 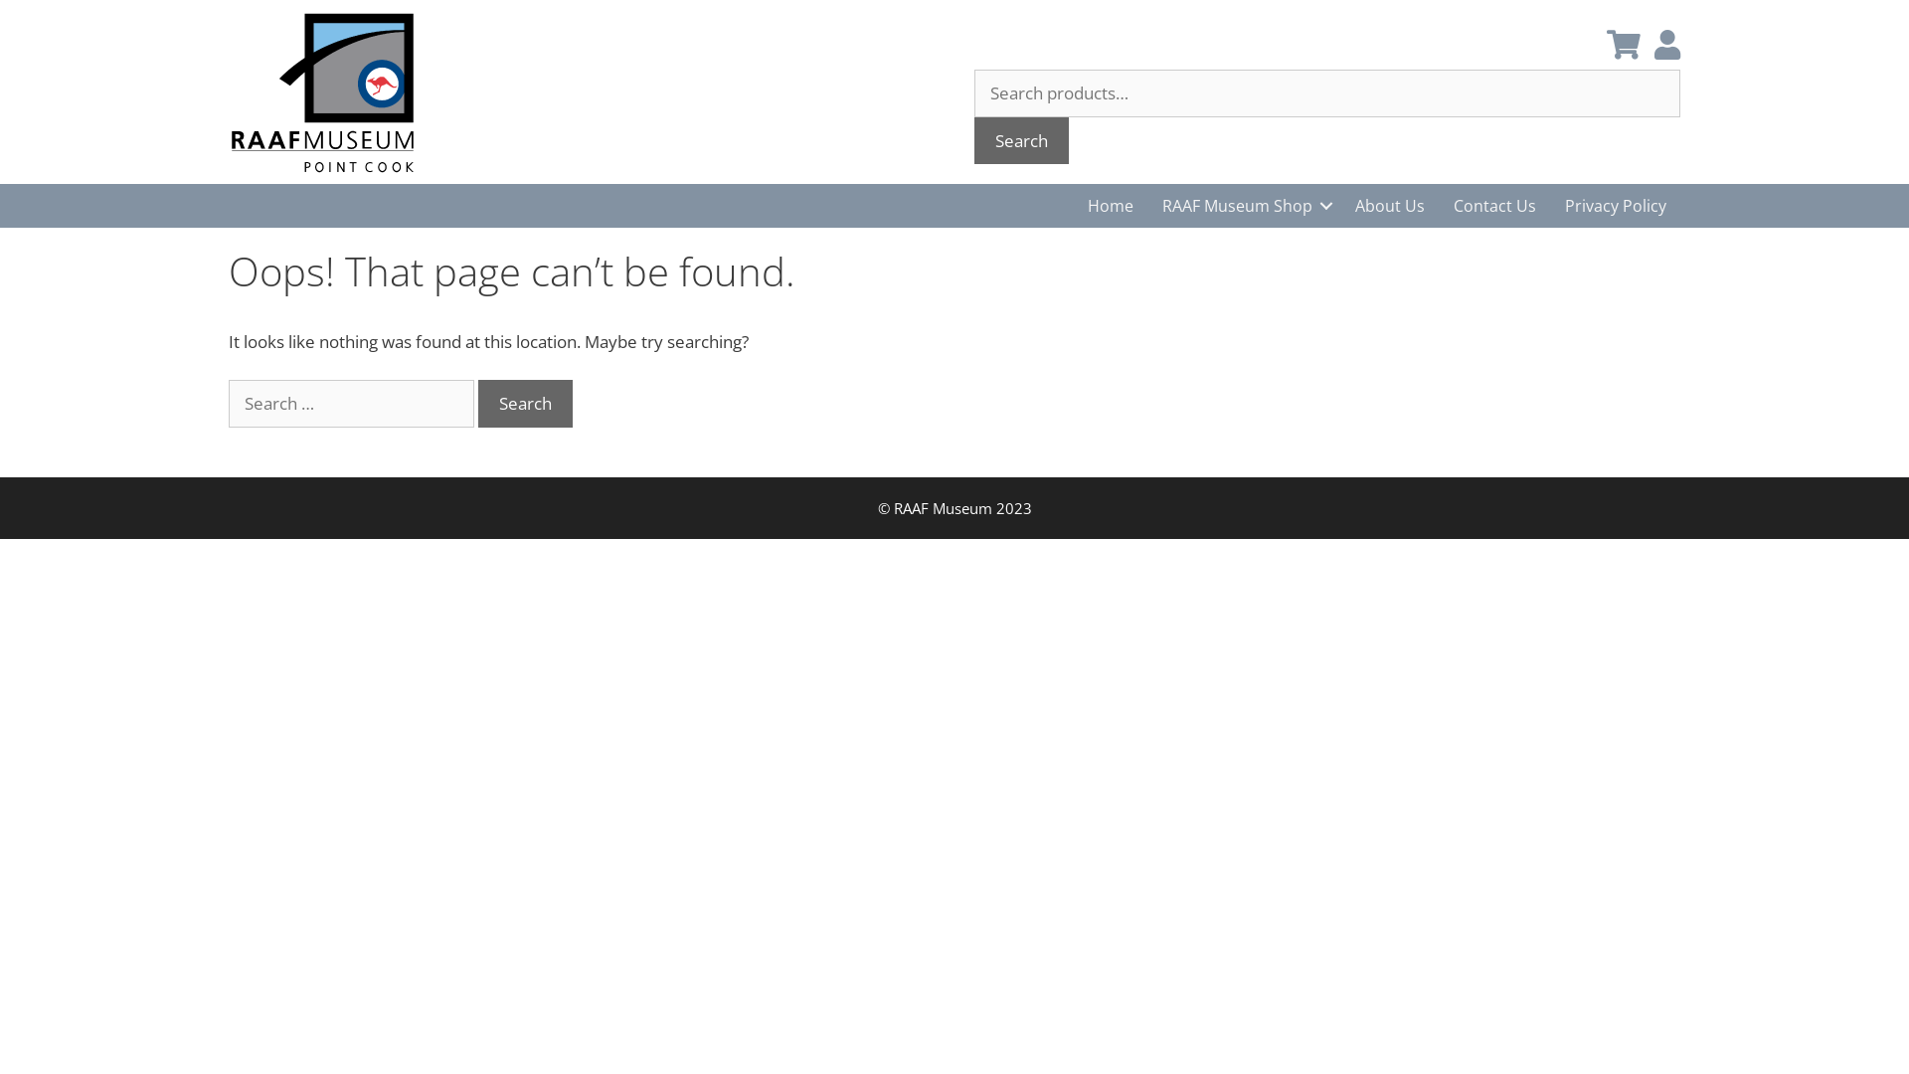 I want to click on Contact Us, so click(x=1495, y=206).